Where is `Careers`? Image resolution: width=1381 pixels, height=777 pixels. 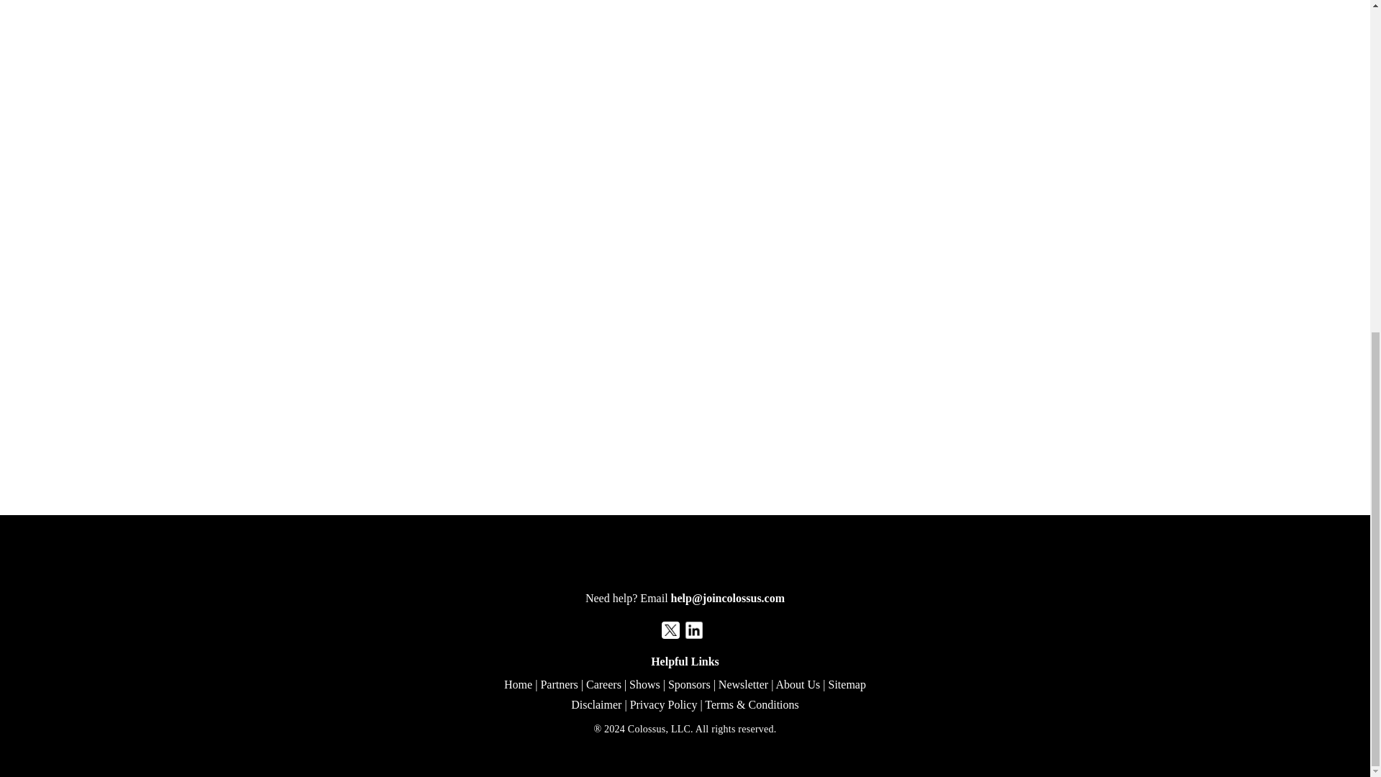 Careers is located at coordinates (603, 684).